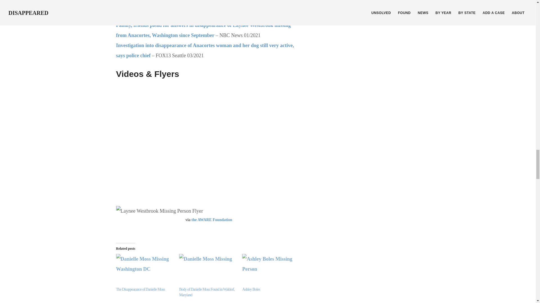  What do you see at coordinates (271, 270) in the screenshot?
I see `Ashley Boles` at bounding box center [271, 270].